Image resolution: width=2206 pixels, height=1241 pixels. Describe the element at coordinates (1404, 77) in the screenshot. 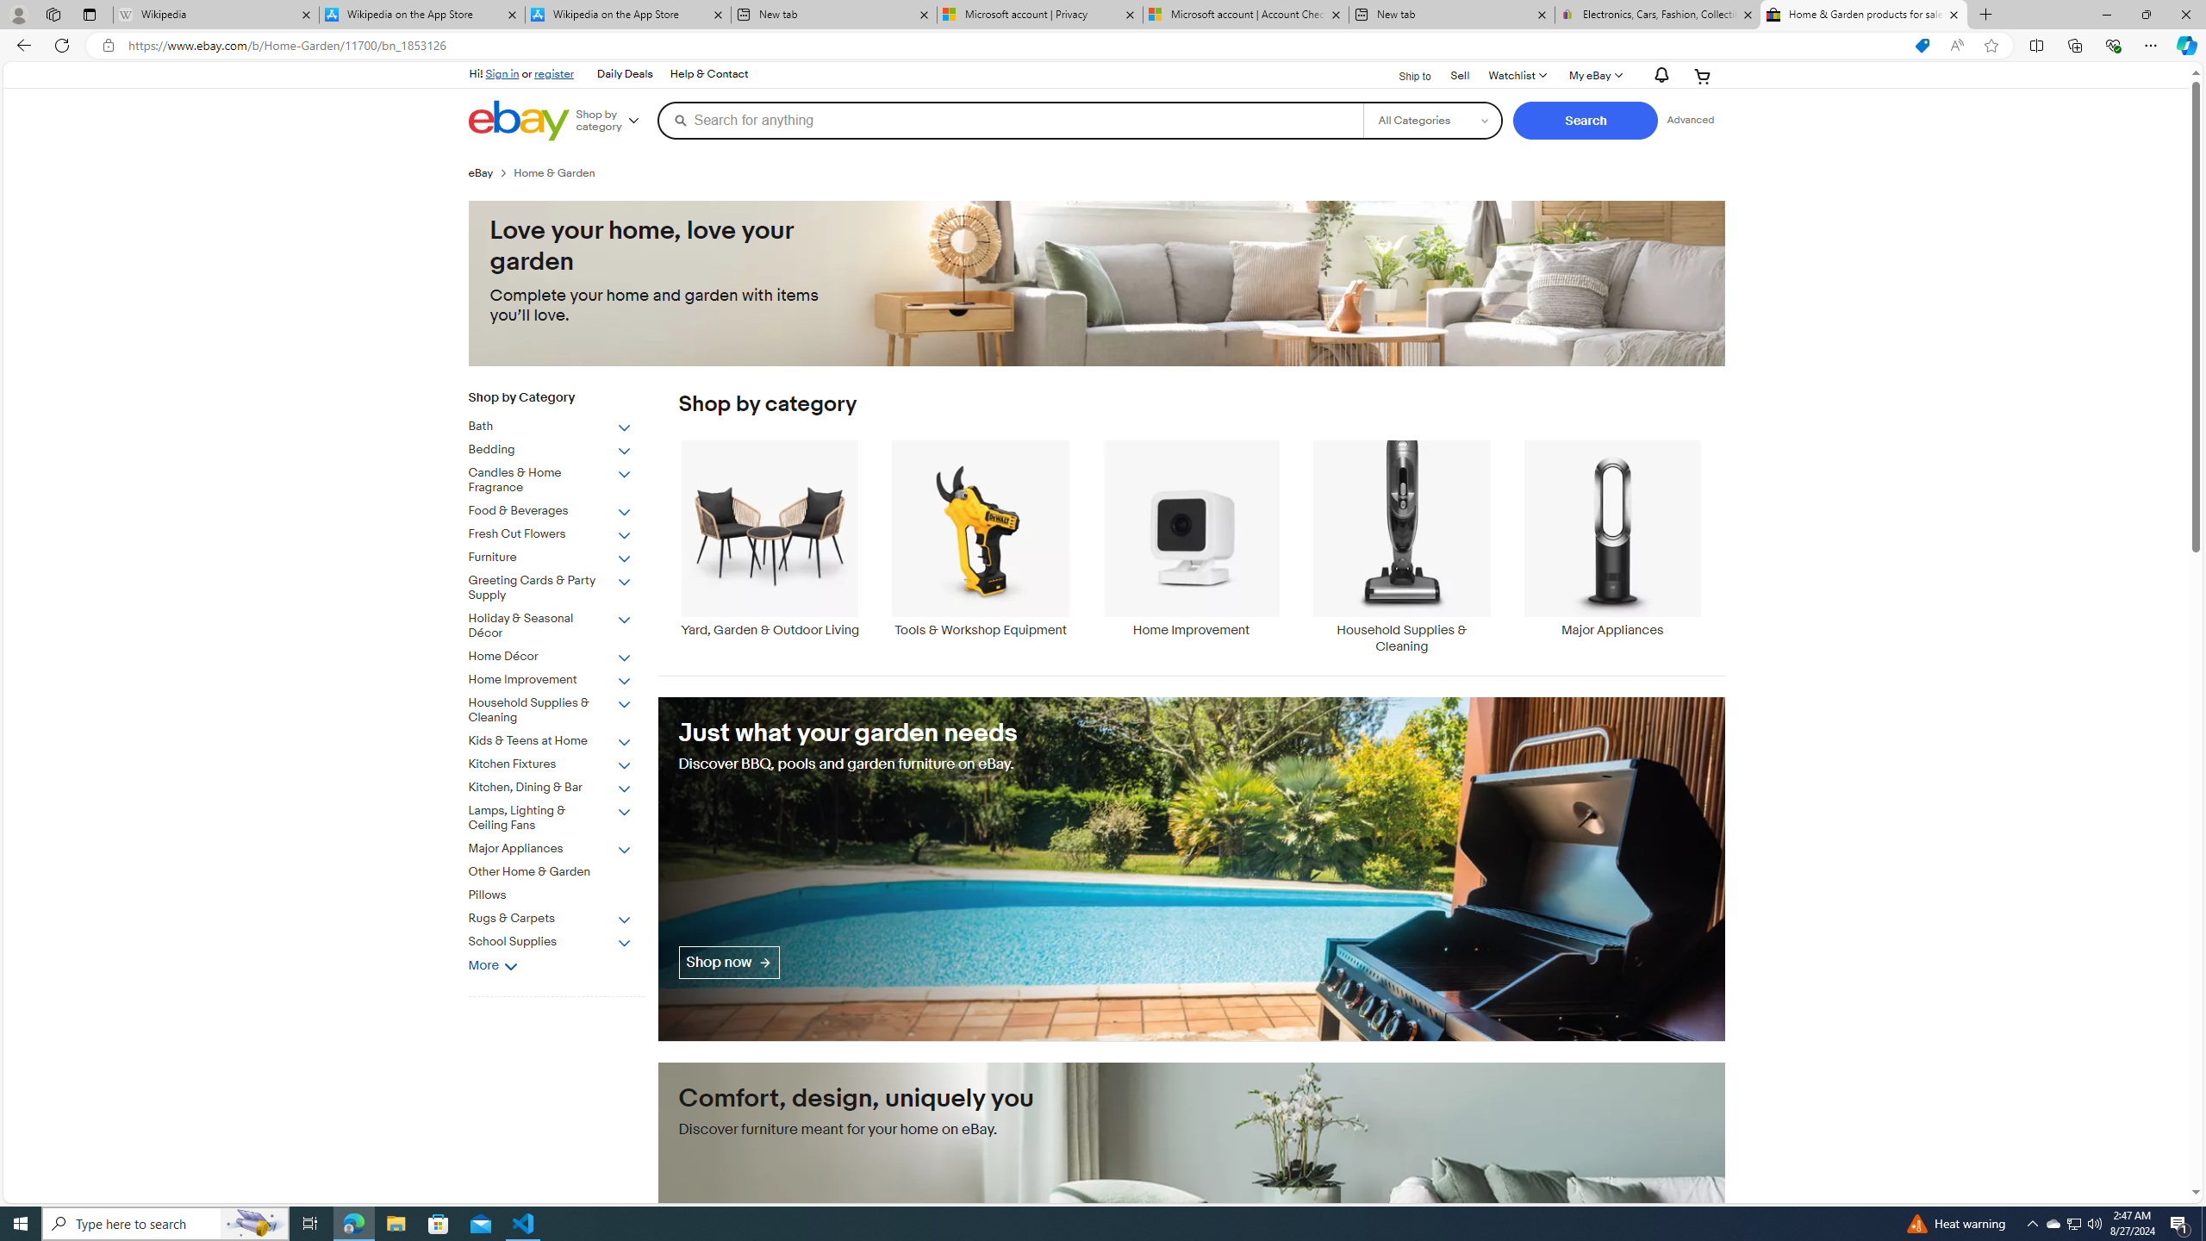

I see `Ship to` at that location.